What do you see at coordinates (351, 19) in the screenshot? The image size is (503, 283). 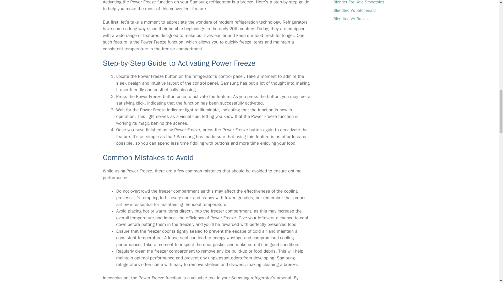 I see `Blendtec Vs Breville` at bounding box center [351, 19].